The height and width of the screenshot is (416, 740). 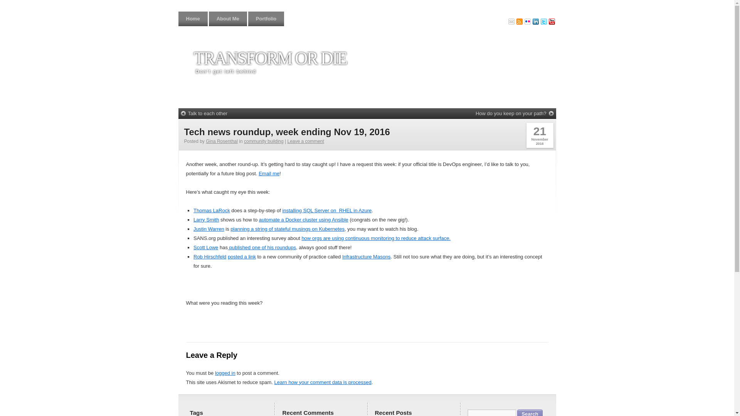 What do you see at coordinates (540, 135) in the screenshot?
I see `5:36 am` at bounding box center [540, 135].